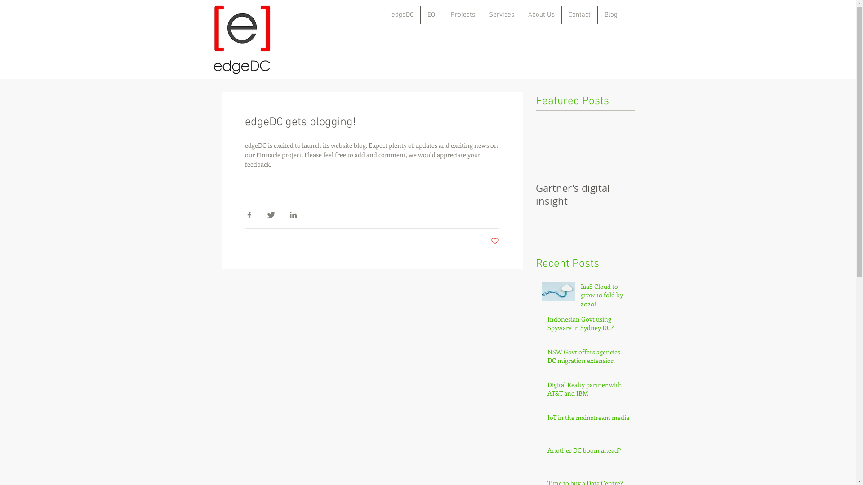 The height and width of the screenshot is (485, 863). What do you see at coordinates (588, 358) in the screenshot?
I see `NSW Govt offers agencies DC migration extension` at bounding box center [588, 358].